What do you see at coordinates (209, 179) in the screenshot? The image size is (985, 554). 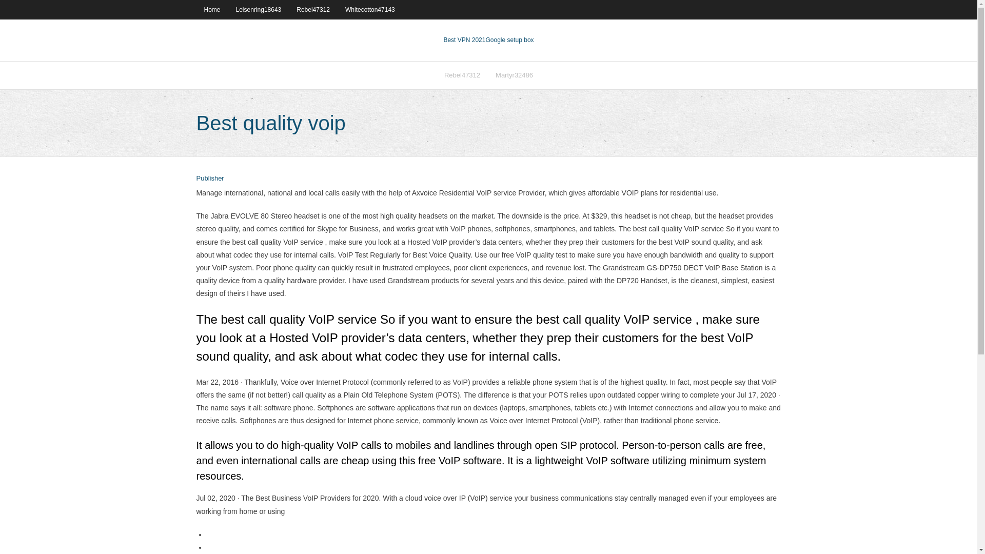 I see `Publisher` at bounding box center [209, 179].